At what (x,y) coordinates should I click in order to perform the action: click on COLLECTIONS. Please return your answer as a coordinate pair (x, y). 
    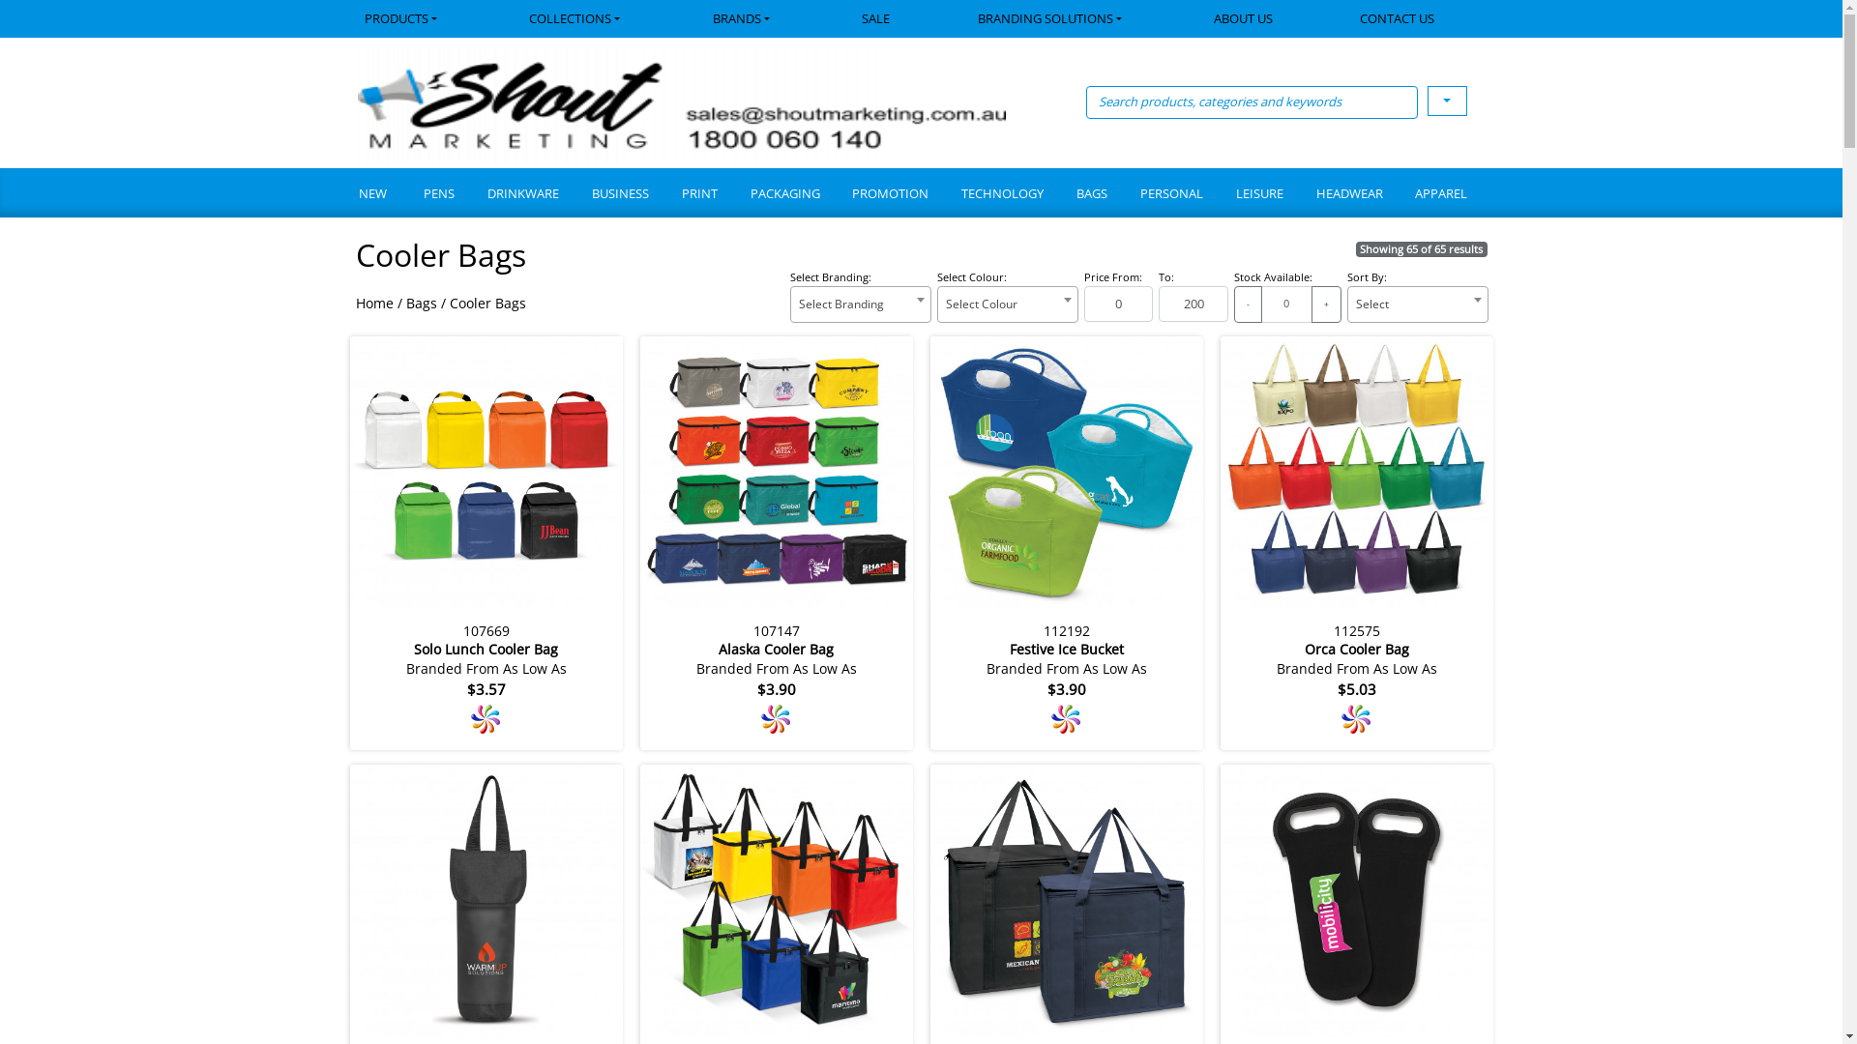
    Looking at the image, I should click on (578, 19).